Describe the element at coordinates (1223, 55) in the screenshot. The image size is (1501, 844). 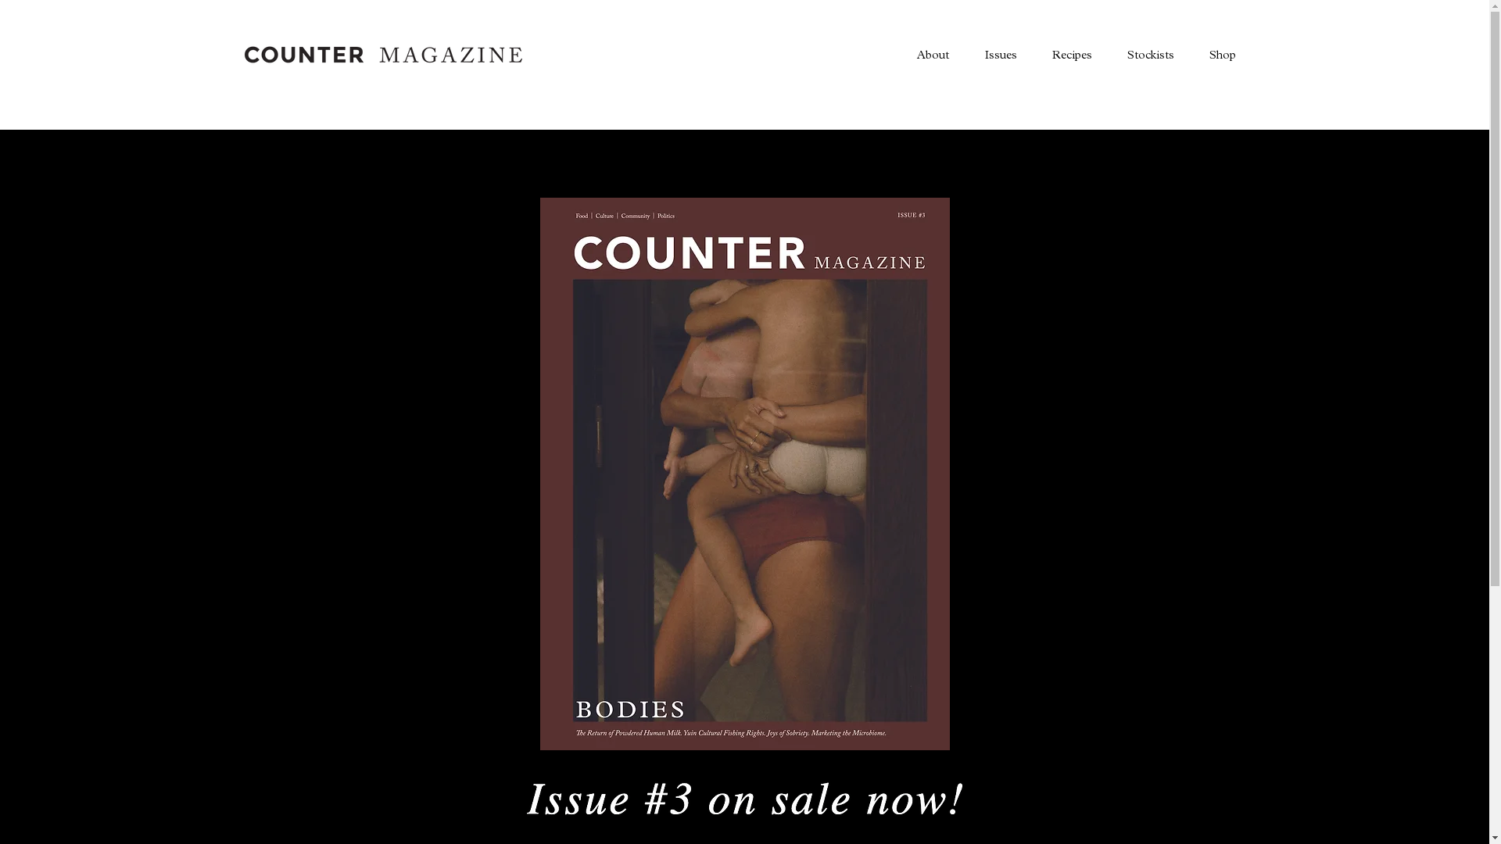
I see `Shop` at that location.